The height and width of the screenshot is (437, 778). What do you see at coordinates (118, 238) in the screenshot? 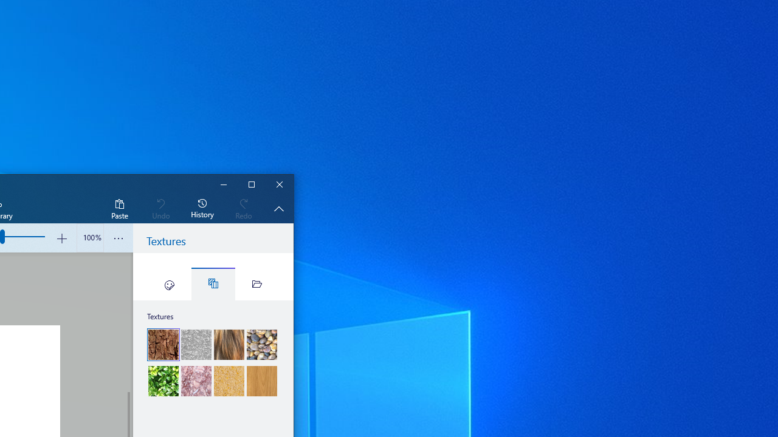
I see `View more options` at bounding box center [118, 238].